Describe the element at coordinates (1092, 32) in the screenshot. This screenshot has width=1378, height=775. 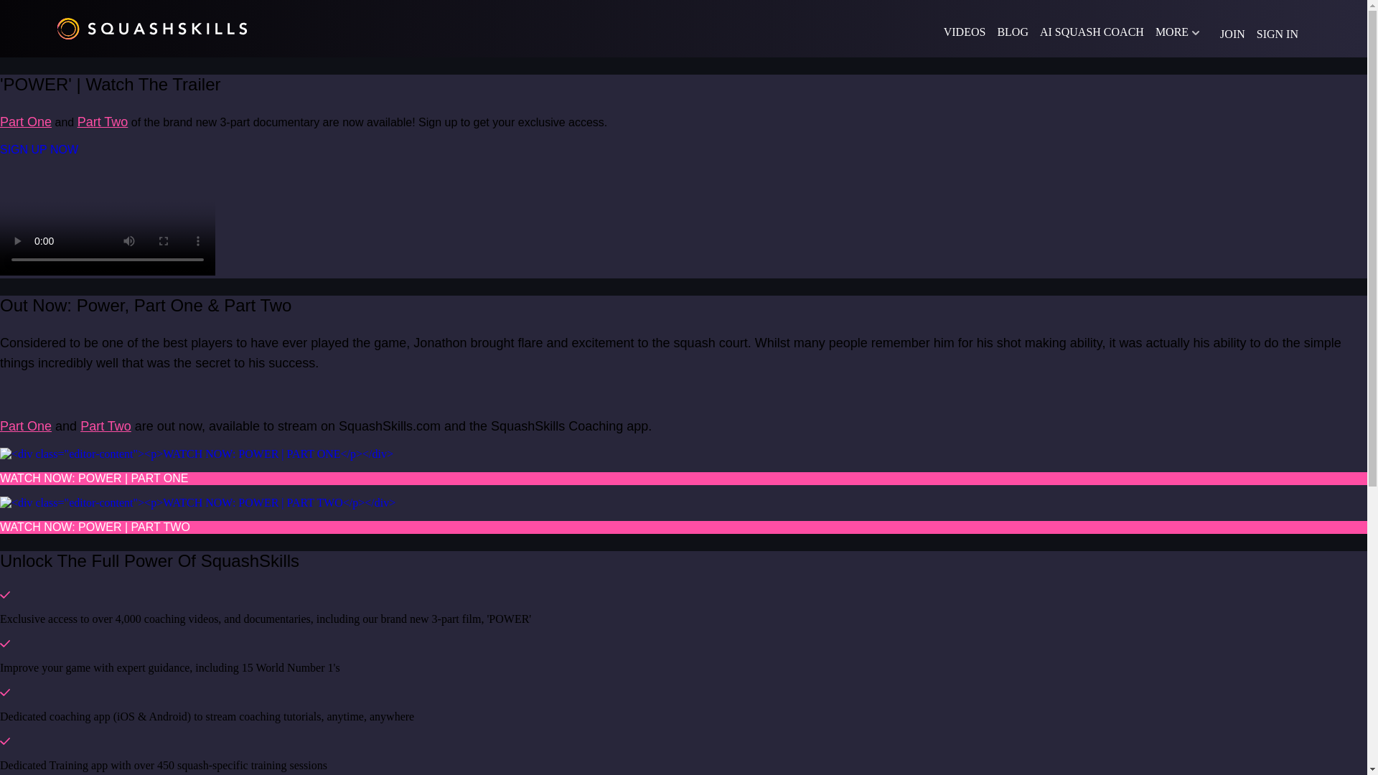
I see `AI SQUASH COACH` at that location.